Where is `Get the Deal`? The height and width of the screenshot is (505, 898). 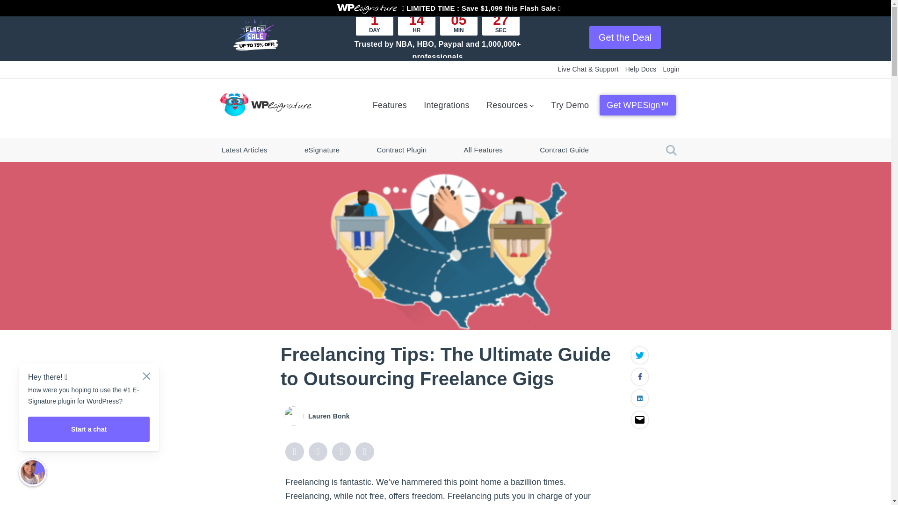 Get the Deal is located at coordinates (625, 37).